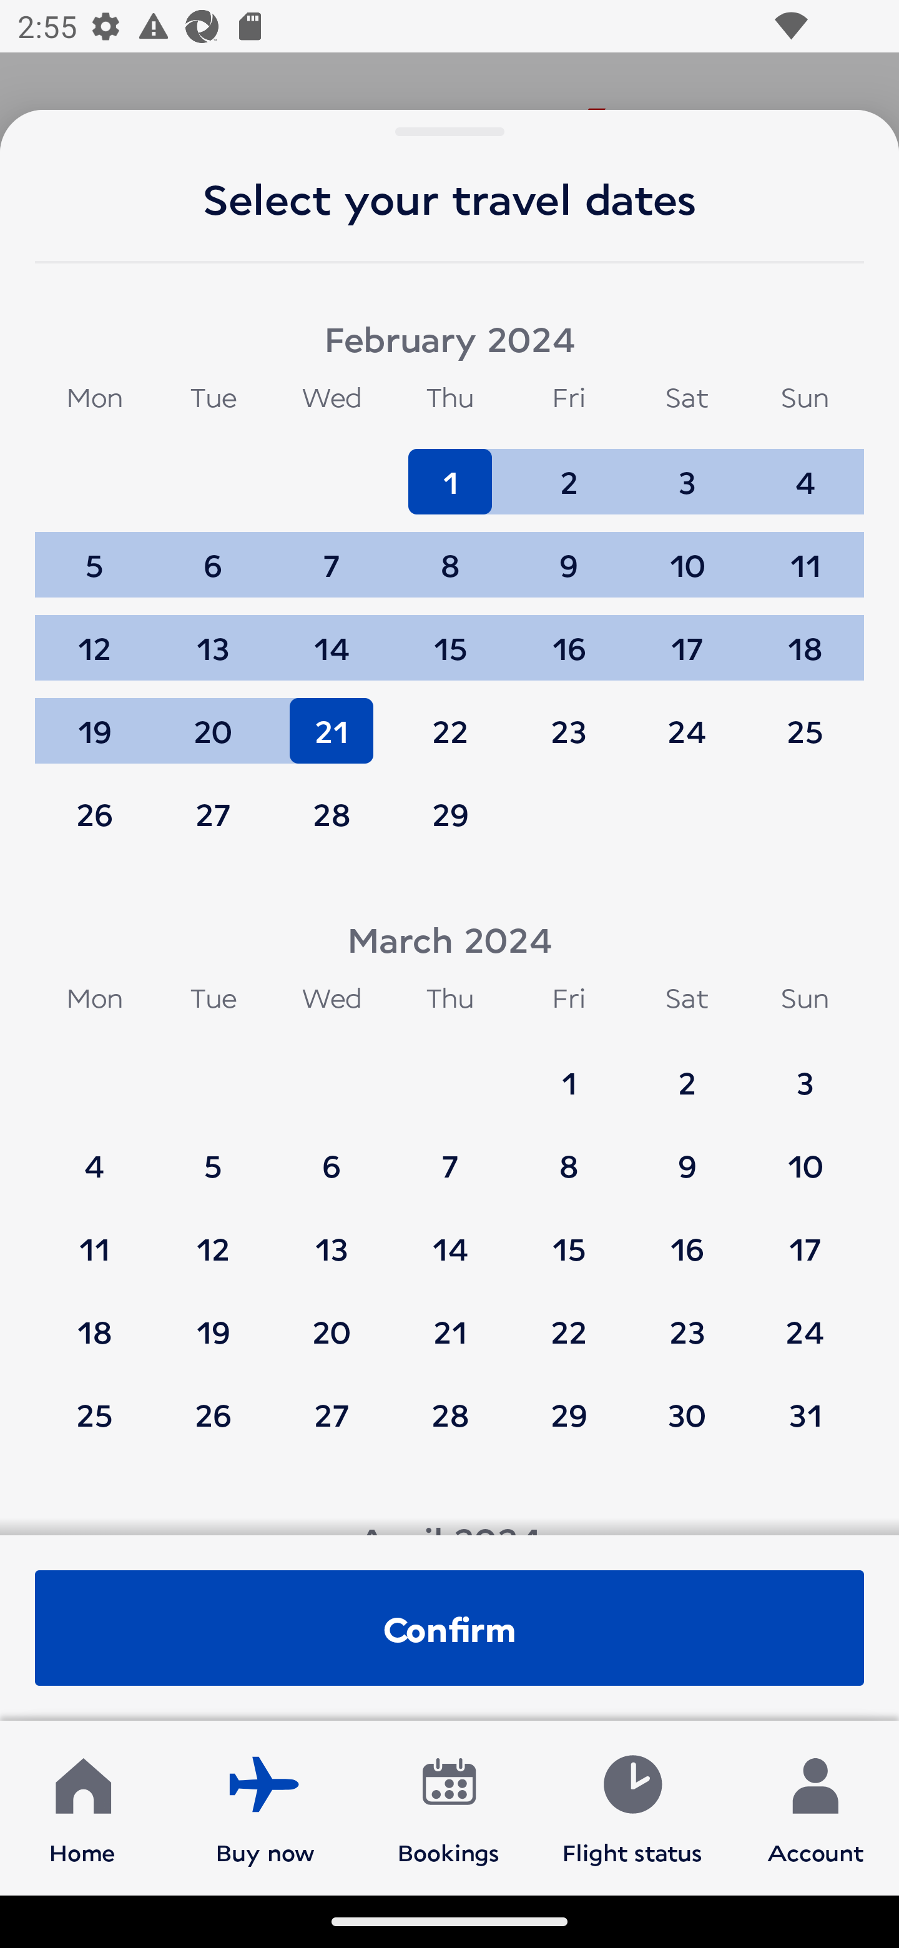 The width and height of the screenshot is (899, 1948). What do you see at coordinates (805, 554) in the screenshot?
I see `11` at bounding box center [805, 554].